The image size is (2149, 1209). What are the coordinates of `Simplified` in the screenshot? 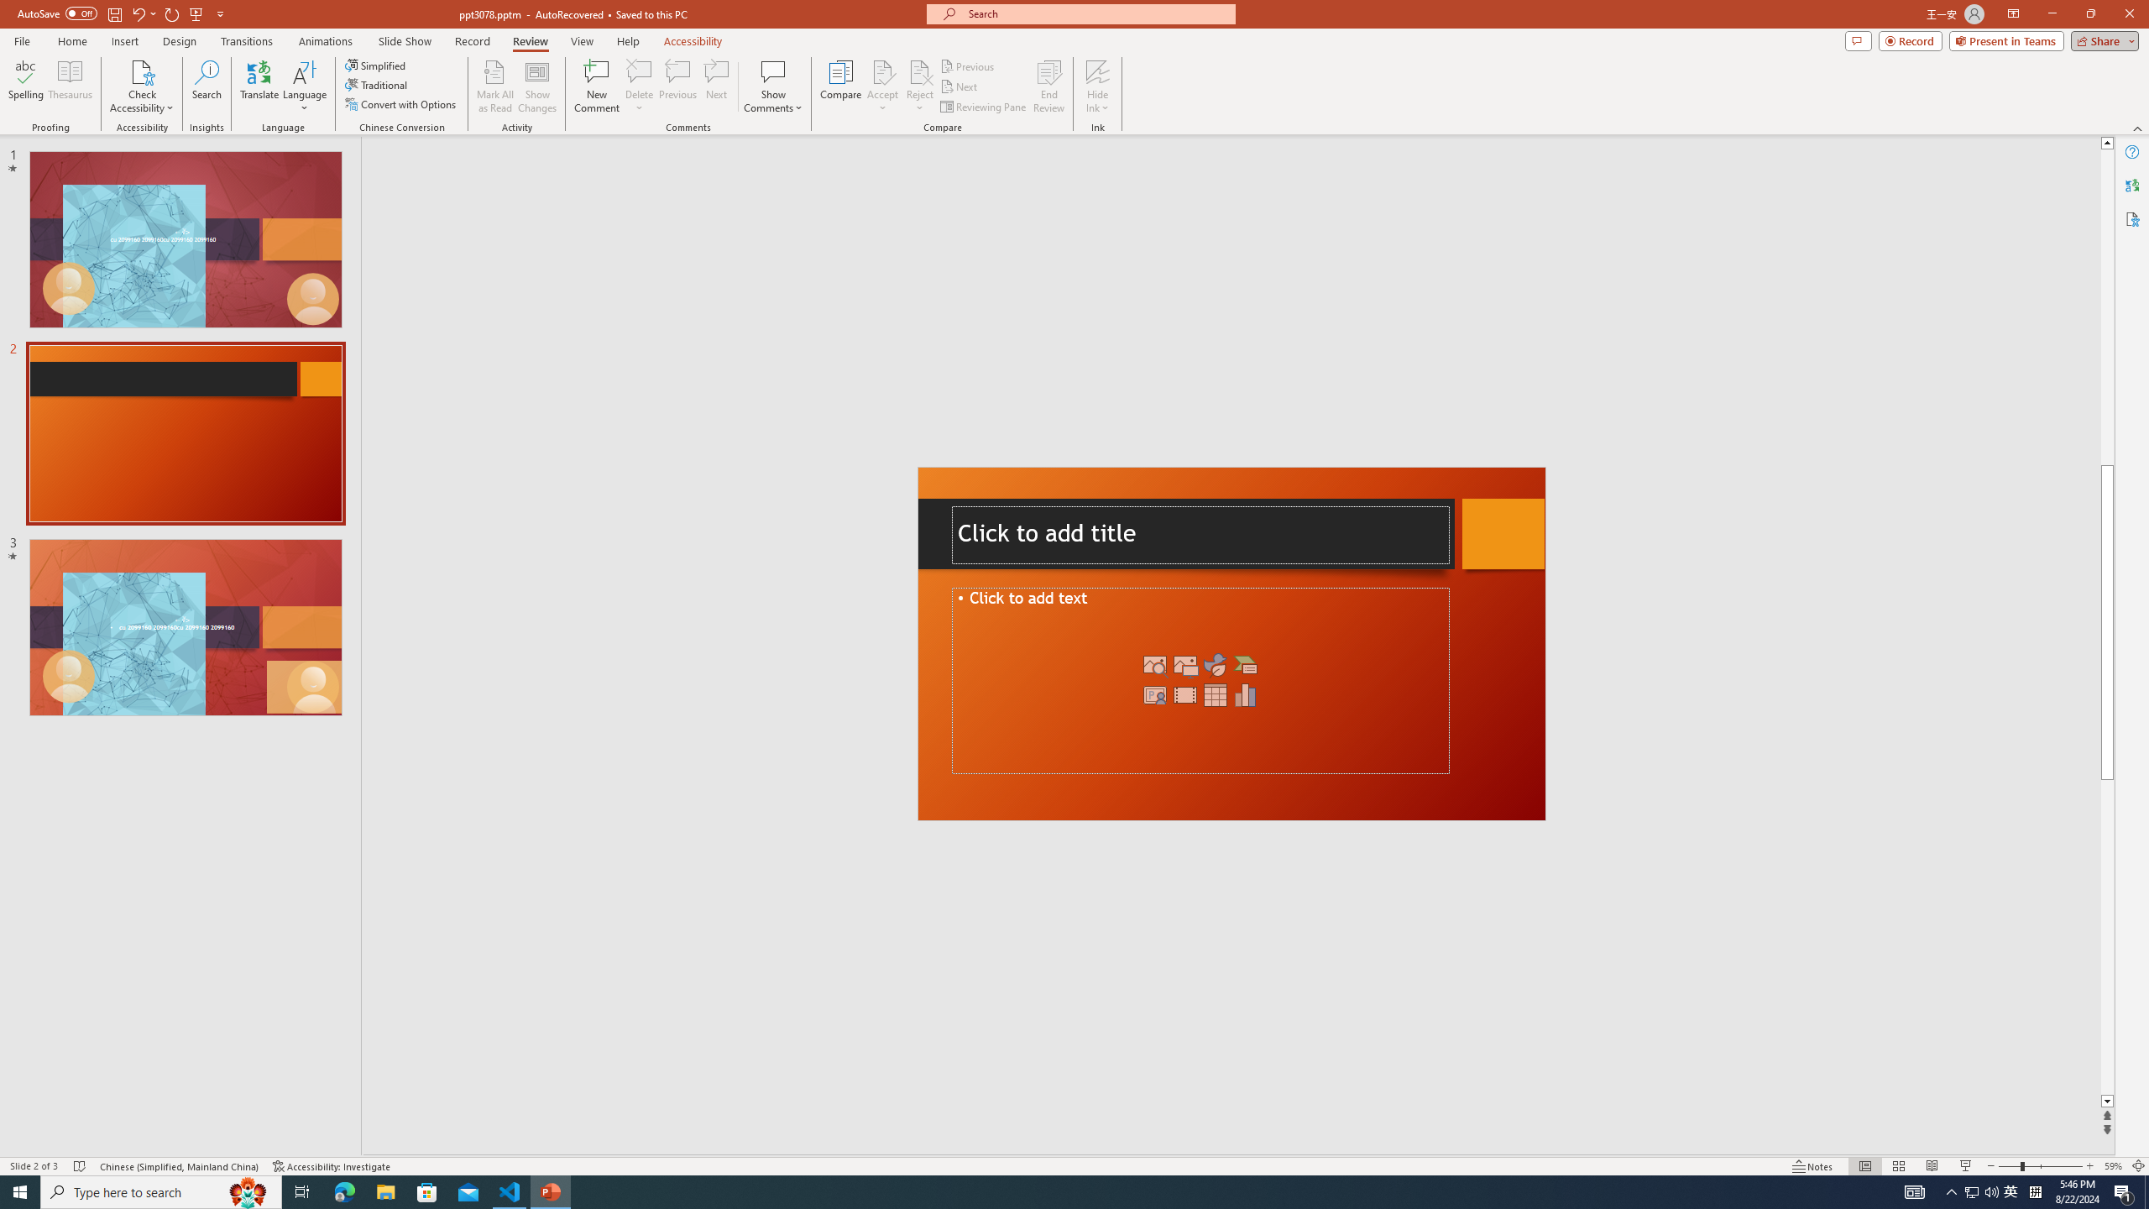 It's located at (376, 65).